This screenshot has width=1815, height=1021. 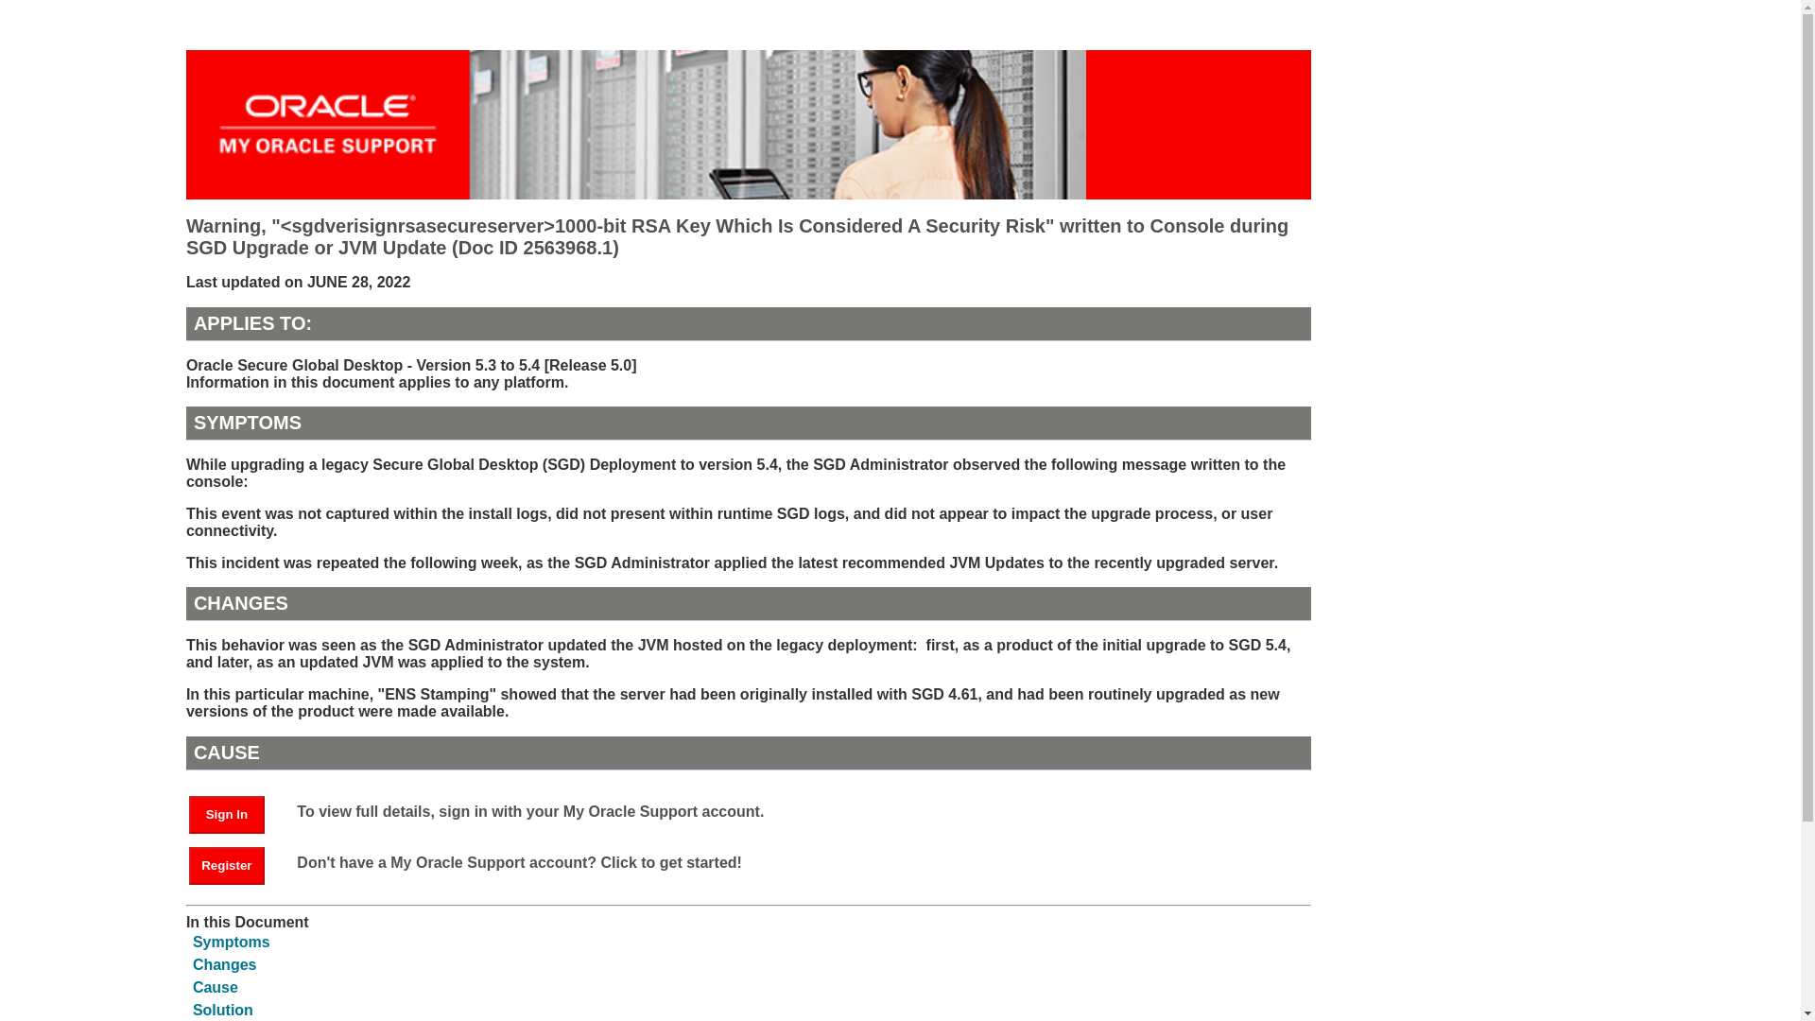 What do you see at coordinates (215, 987) in the screenshot?
I see `Cause` at bounding box center [215, 987].